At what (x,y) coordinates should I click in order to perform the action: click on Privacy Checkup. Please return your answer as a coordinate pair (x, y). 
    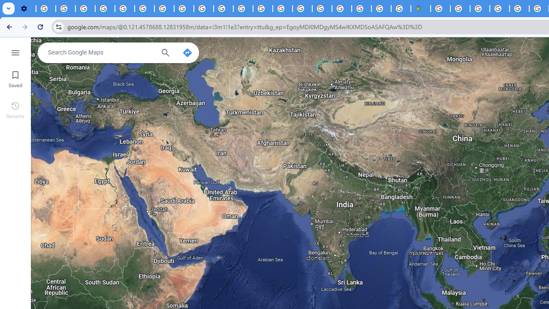
    Looking at the image, I should click on (223, 9).